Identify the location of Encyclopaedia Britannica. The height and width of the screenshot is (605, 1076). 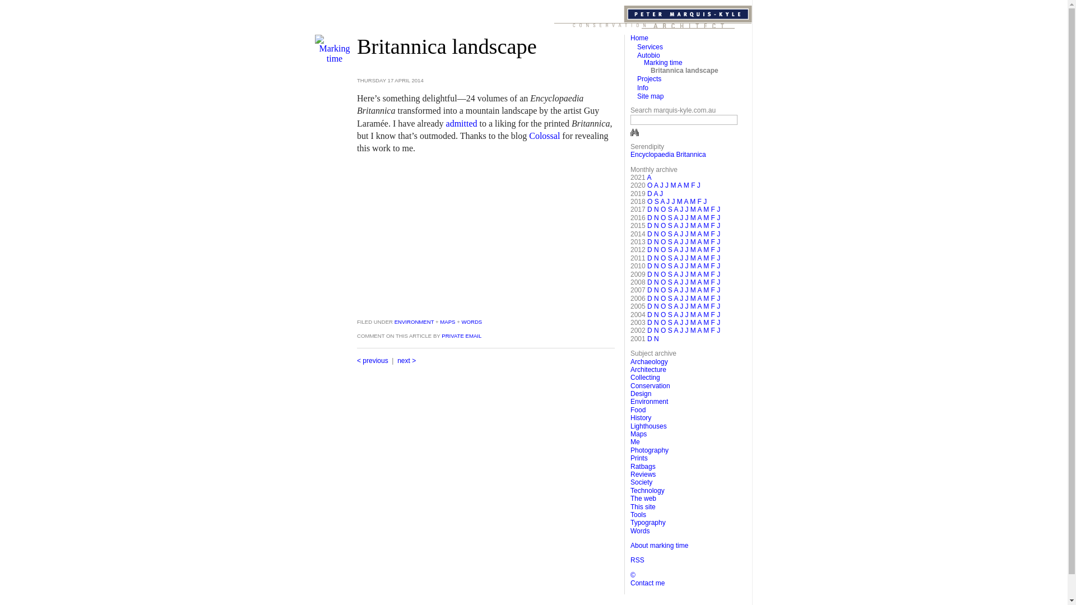
(668, 155).